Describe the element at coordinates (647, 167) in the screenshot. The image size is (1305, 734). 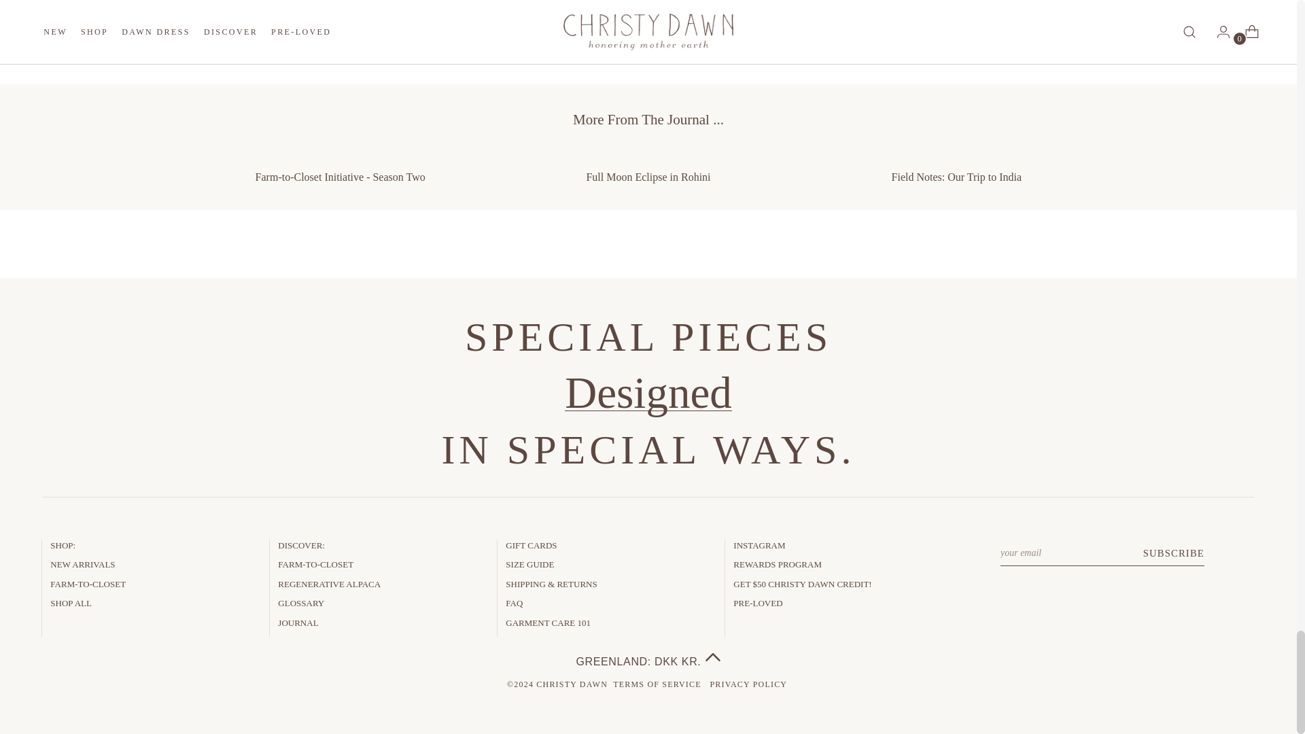
I see `Full Moon Eclipse in Rohini` at that location.